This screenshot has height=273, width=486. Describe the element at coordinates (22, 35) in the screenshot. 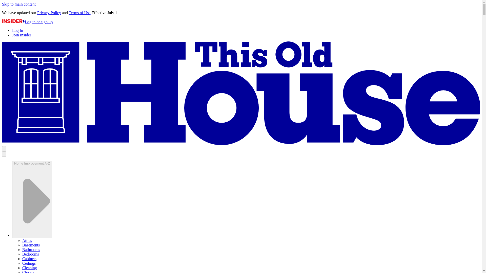

I see `Join Insider` at that location.